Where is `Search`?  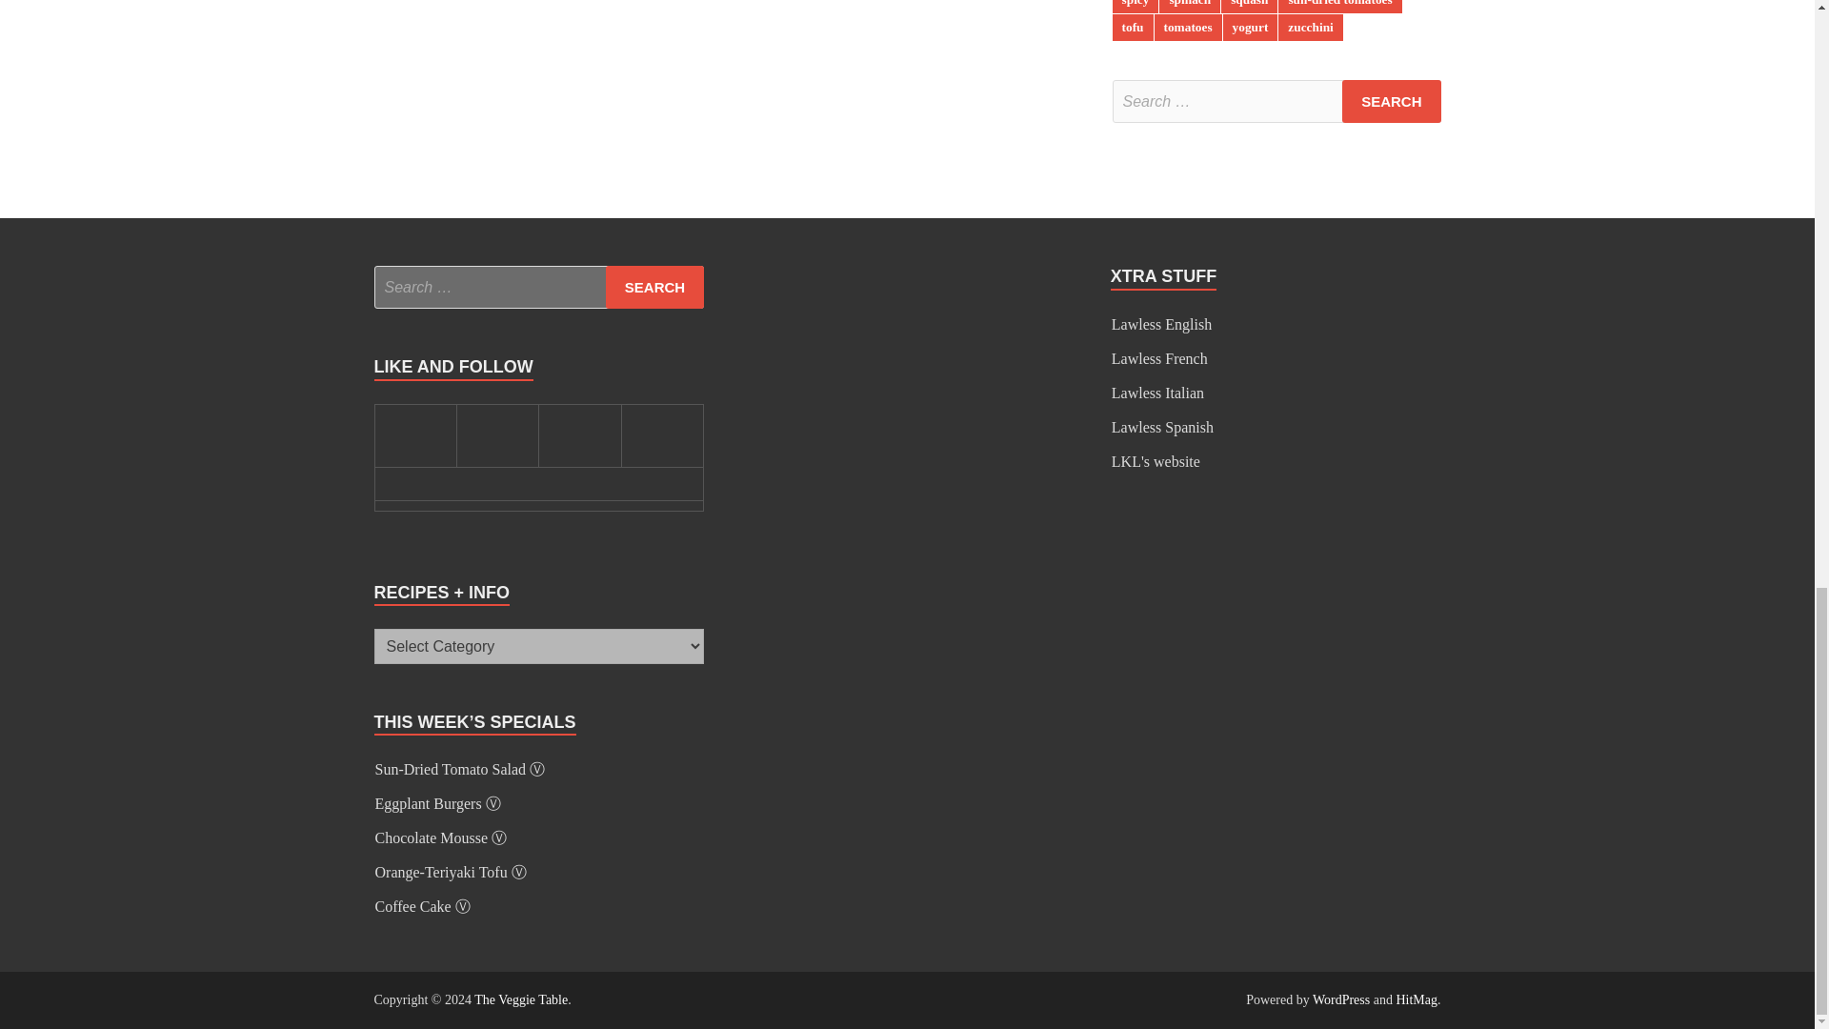 Search is located at coordinates (1391, 101).